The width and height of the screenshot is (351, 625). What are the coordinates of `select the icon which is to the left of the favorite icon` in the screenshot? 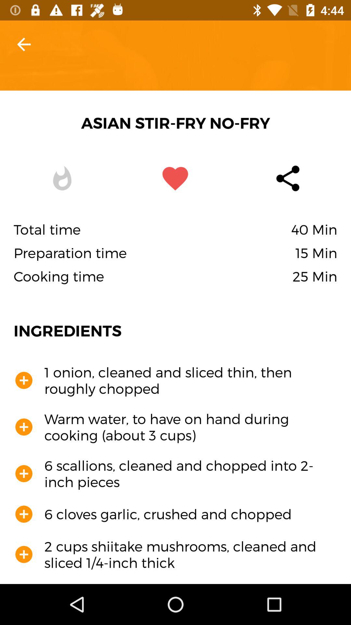 It's located at (62, 178).